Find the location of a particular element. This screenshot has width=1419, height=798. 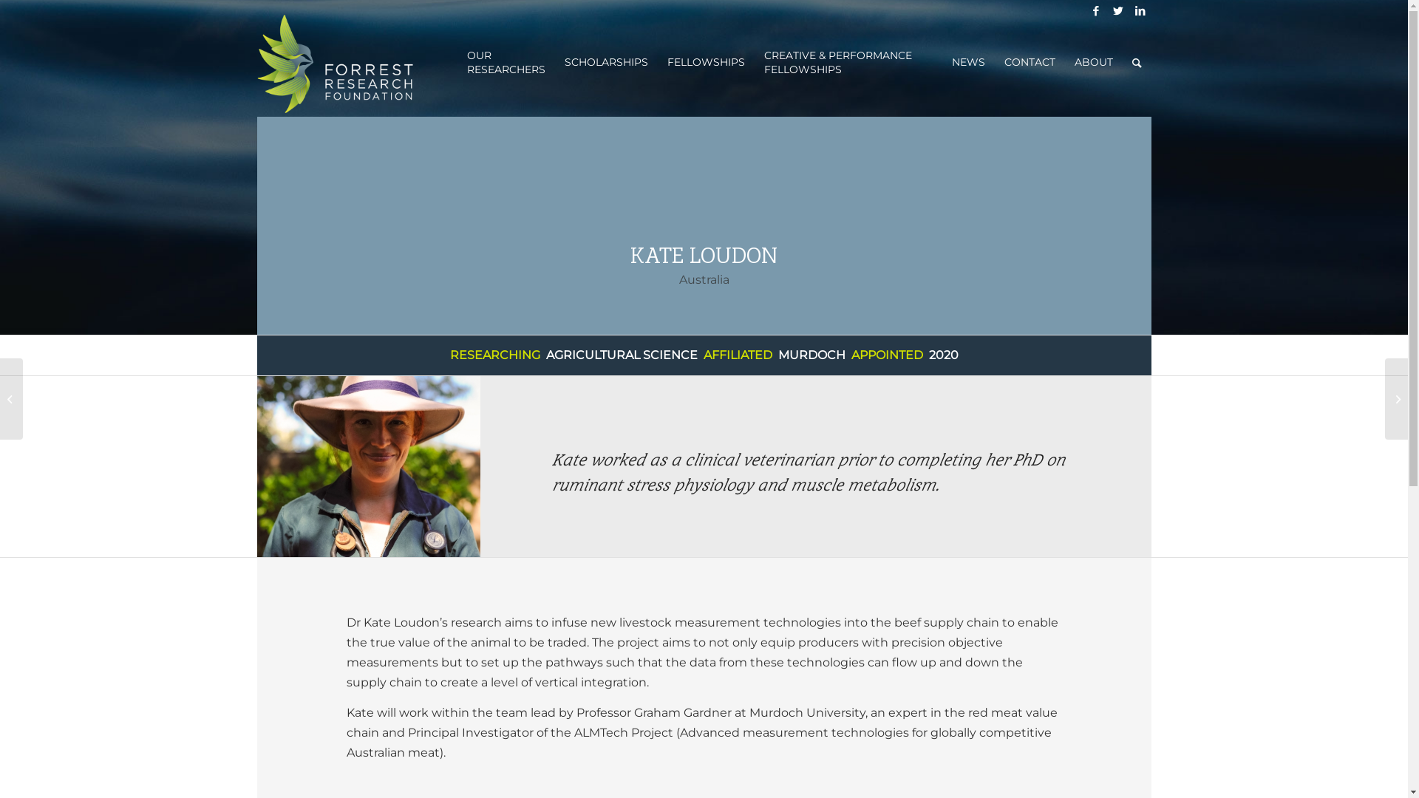

LinkedIn is located at coordinates (1140, 11).